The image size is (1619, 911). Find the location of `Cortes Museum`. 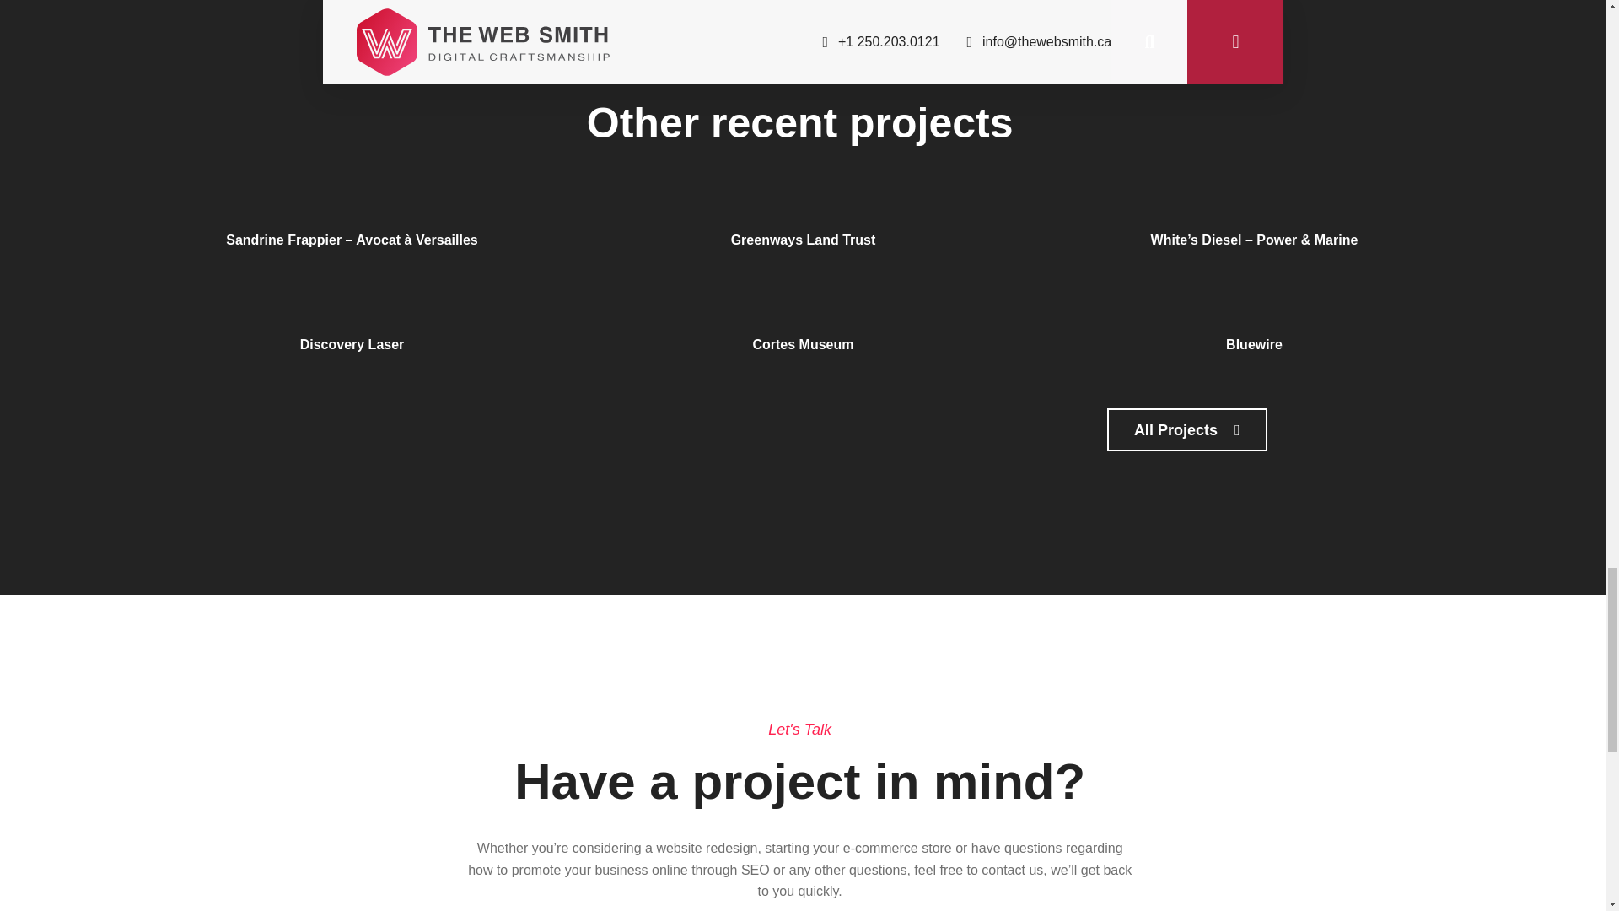

Cortes Museum is located at coordinates (803, 344).